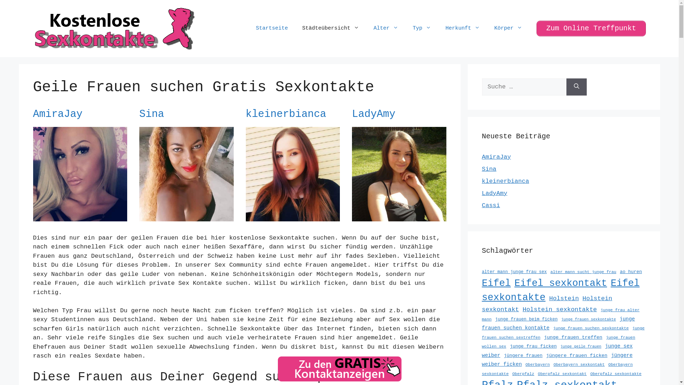 The height and width of the screenshot is (385, 684). What do you see at coordinates (533, 346) in the screenshot?
I see `junge frau ficken` at bounding box center [533, 346].